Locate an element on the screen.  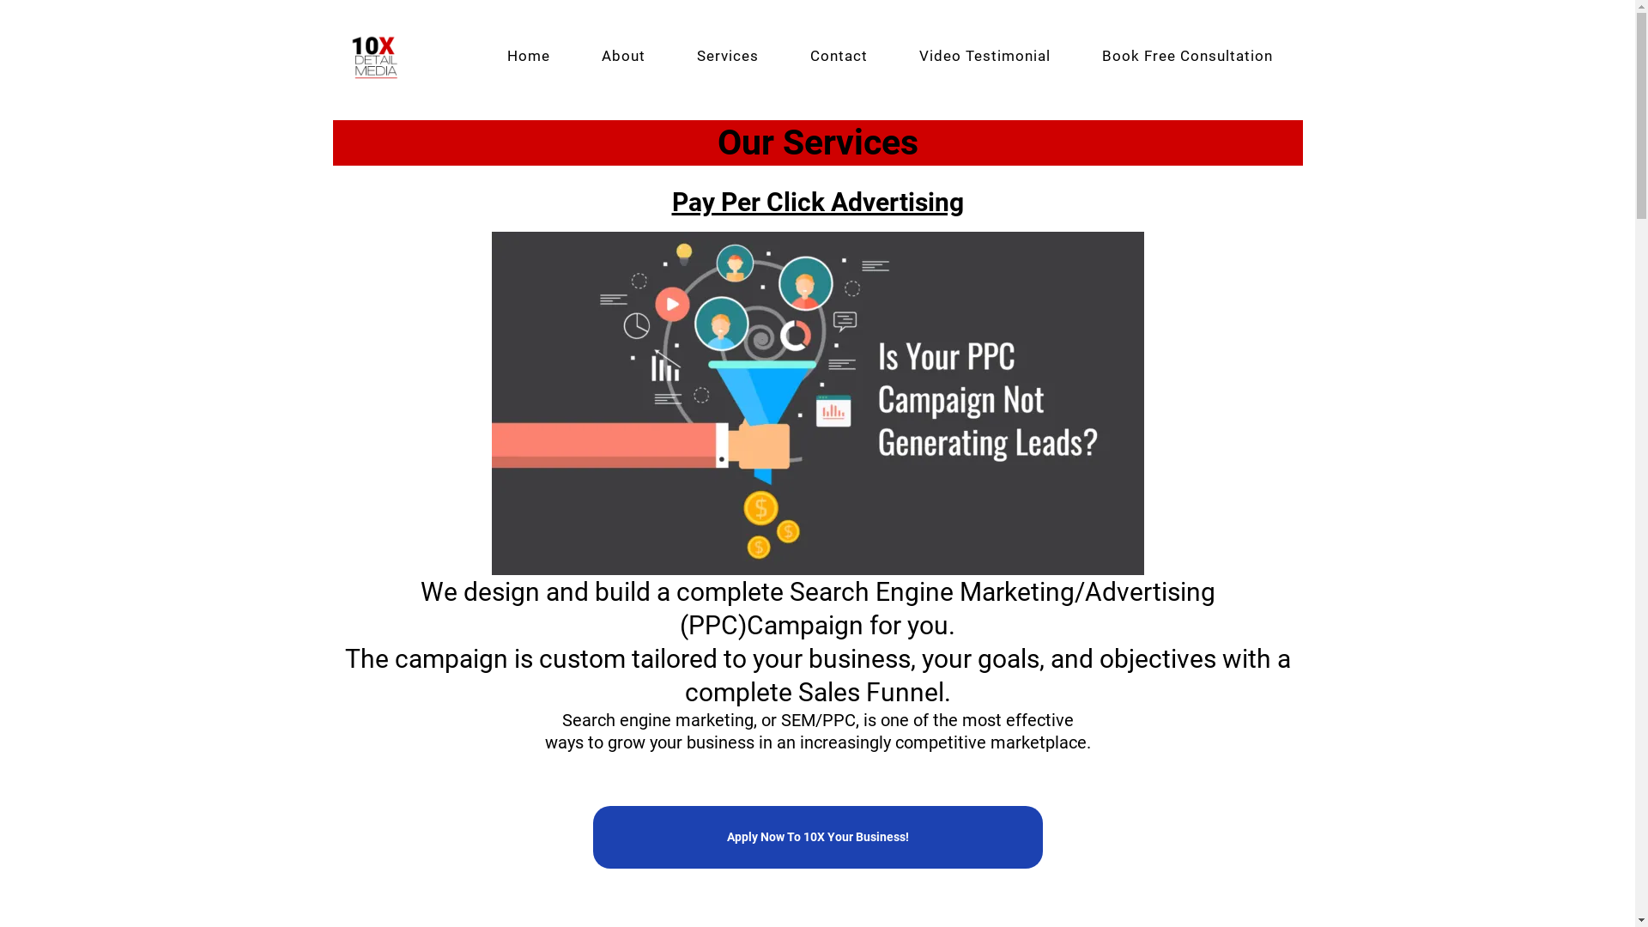
Contact is located at coordinates (839, 56).